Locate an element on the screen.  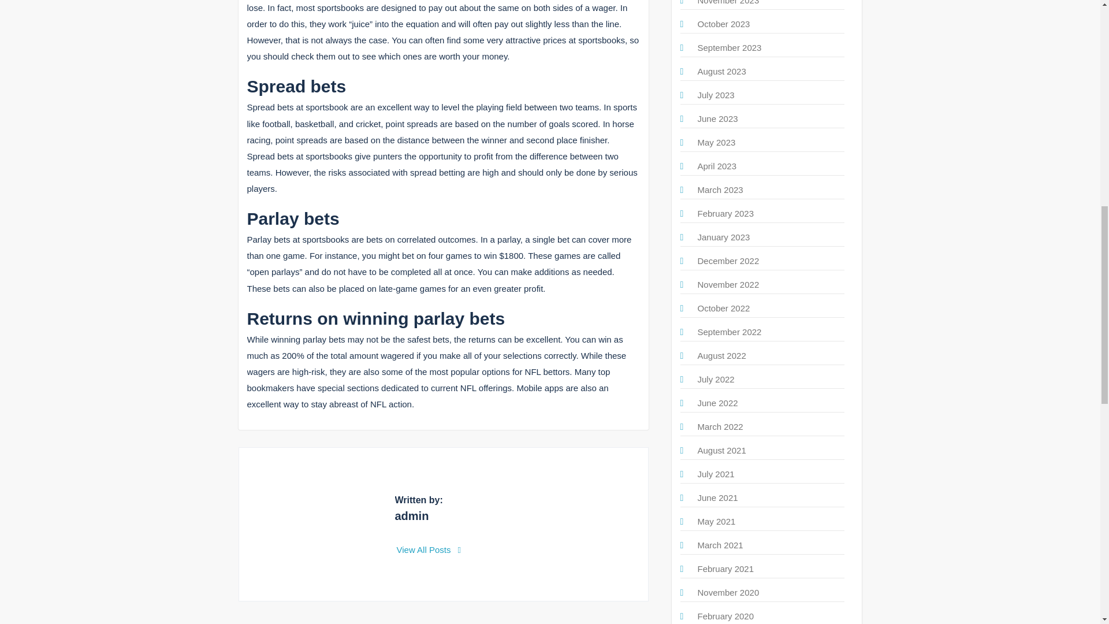
October 2023 is located at coordinates (724, 24).